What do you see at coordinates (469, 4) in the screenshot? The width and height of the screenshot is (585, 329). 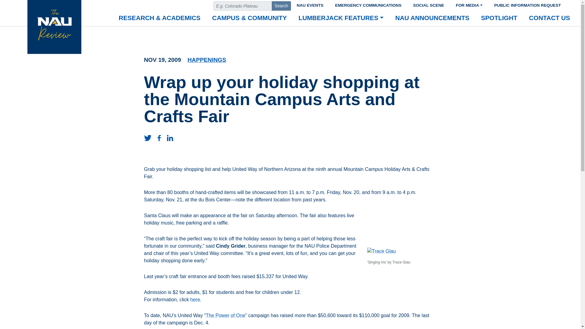 I see `FOR MEDIA` at bounding box center [469, 4].